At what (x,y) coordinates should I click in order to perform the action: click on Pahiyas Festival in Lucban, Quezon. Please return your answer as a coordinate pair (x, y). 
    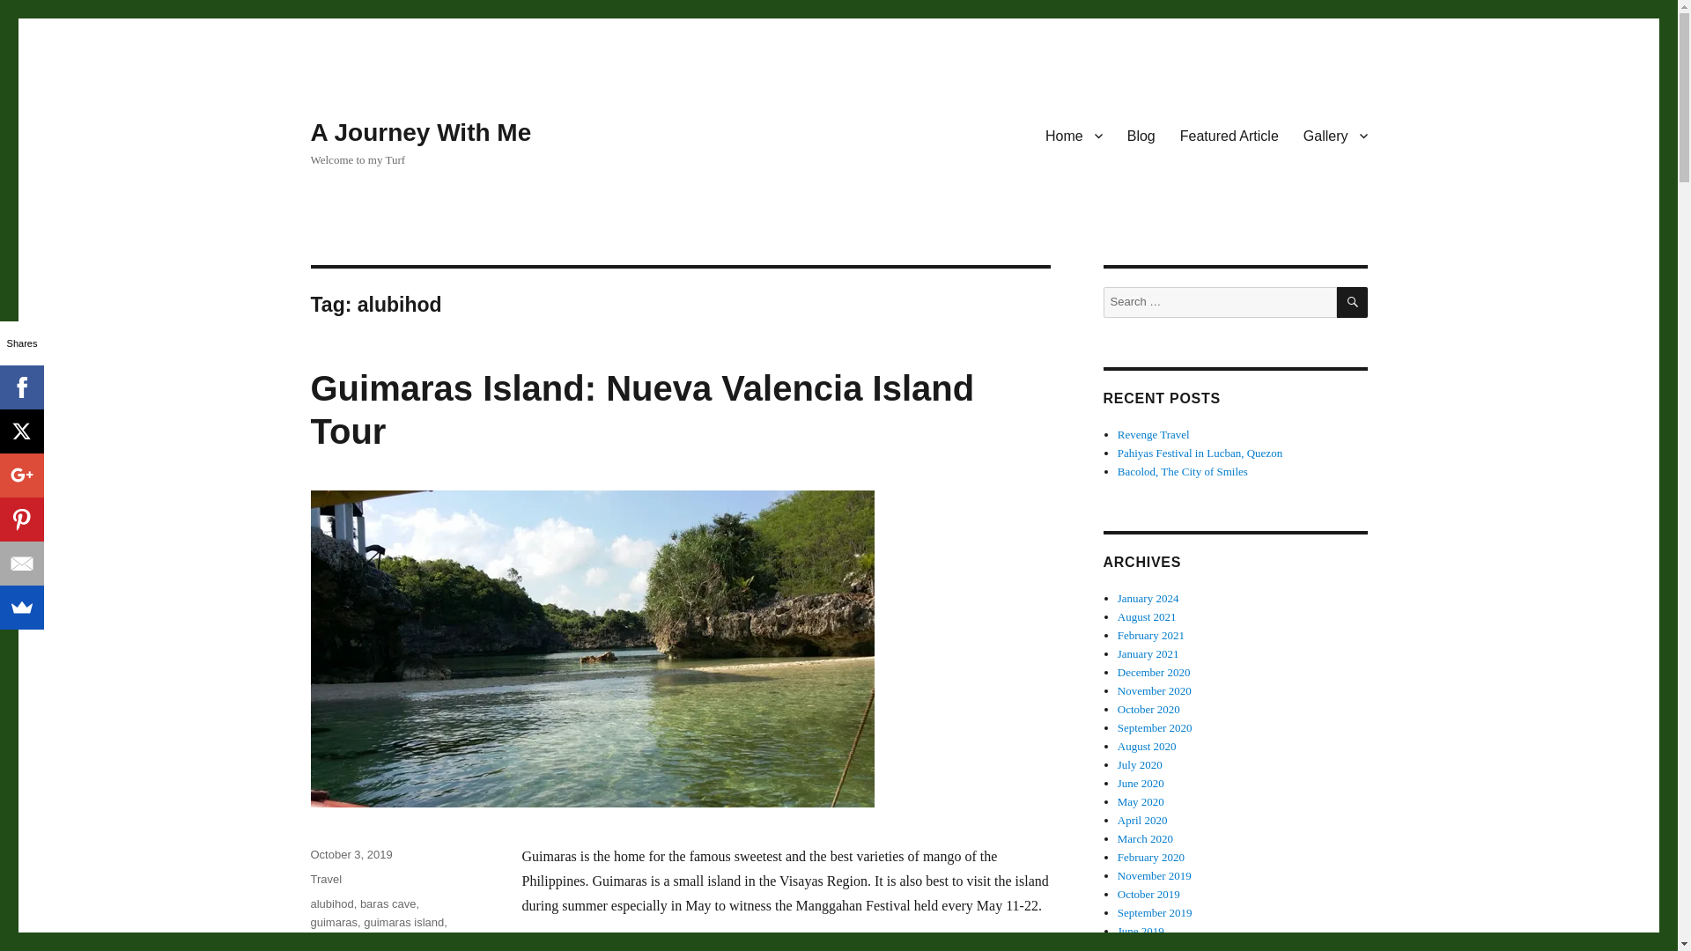
    Looking at the image, I should click on (1200, 453).